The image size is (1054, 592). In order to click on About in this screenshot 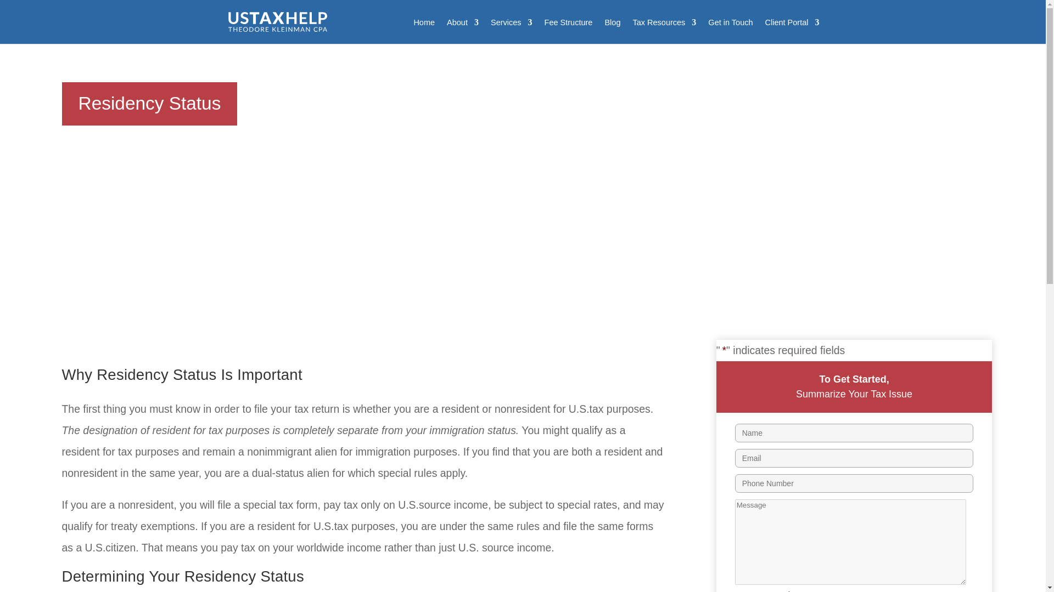, I will do `click(462, 31)`.